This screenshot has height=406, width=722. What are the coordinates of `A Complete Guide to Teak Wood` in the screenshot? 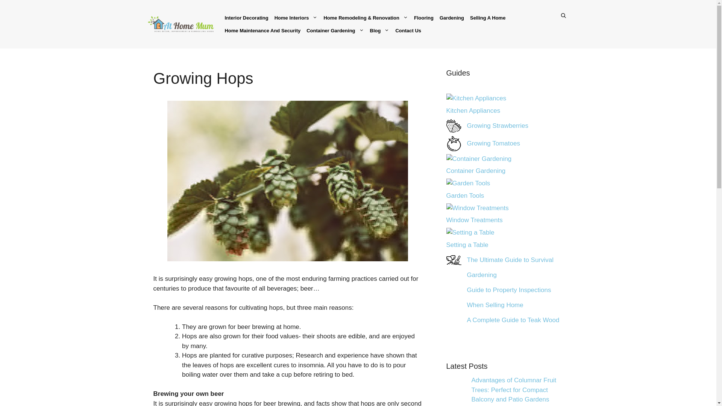 It's located at (513, 320).